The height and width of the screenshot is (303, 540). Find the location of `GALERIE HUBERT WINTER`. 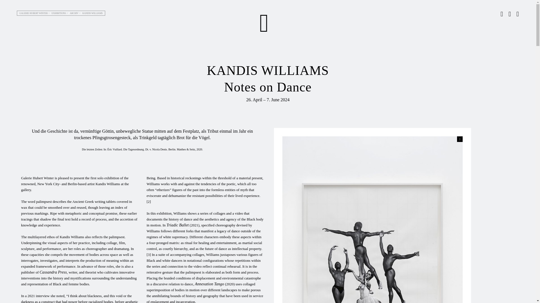

GALERIE HUBERT WINTER is located at coordinates (34, 13).